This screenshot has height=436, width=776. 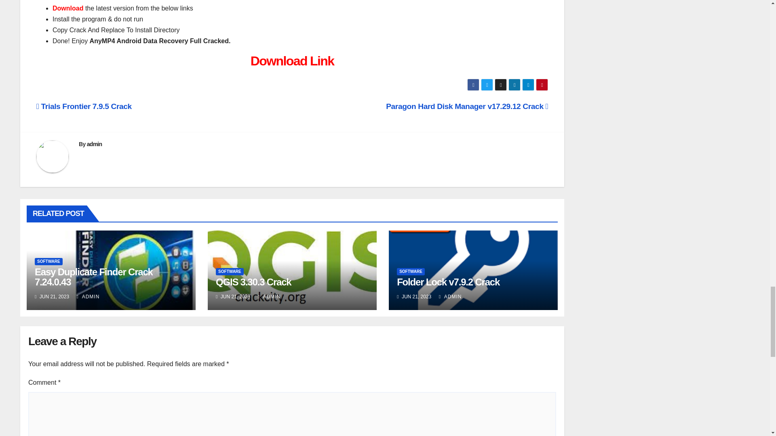 What do you see at coordinates (293, 61) in the screenshot?
I see `Download Link` at bounding box center [293, 61].